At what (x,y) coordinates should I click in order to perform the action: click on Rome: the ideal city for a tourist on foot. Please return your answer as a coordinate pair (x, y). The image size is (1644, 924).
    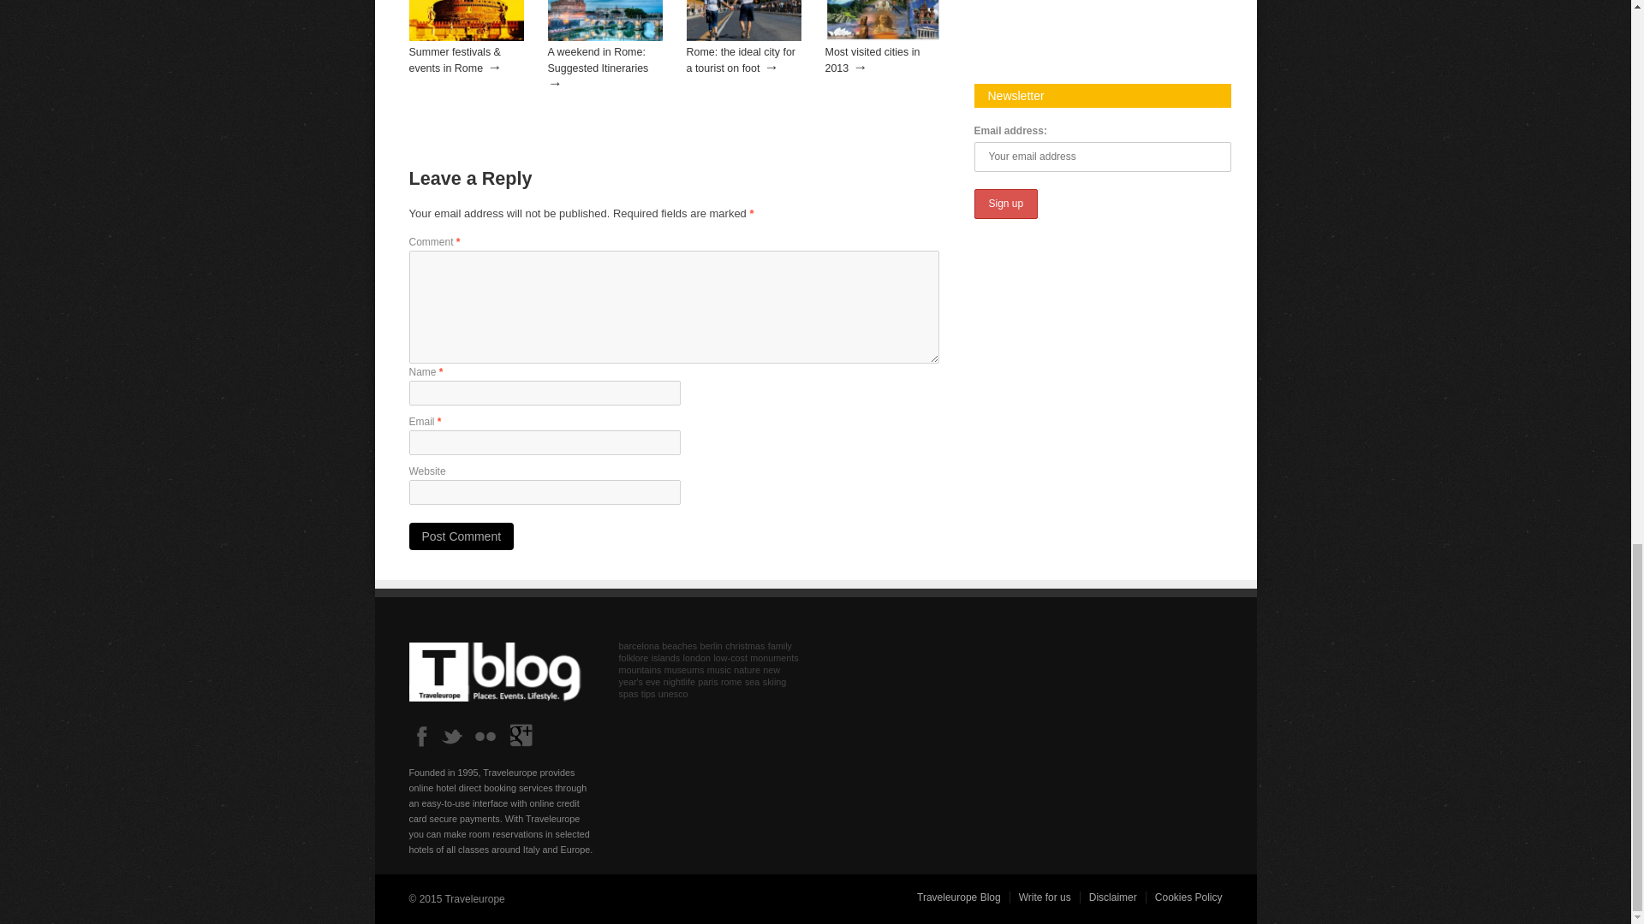
    Looking at the image, I should click on (742, 60).